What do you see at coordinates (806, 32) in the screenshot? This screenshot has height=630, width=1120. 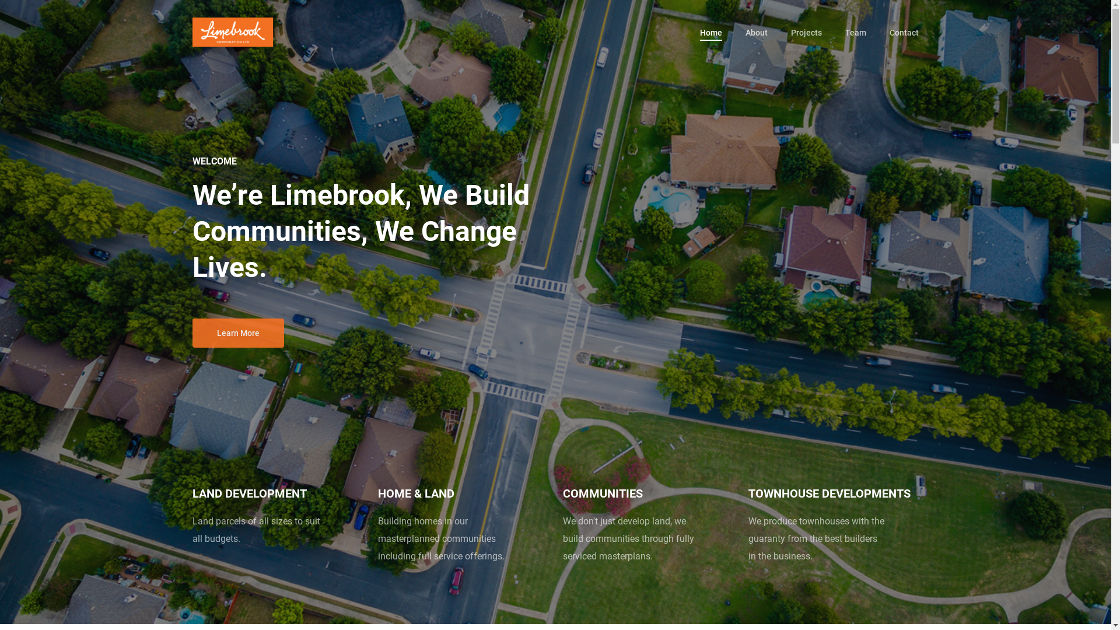 I see `Projects` at bounding box center [806, 32].